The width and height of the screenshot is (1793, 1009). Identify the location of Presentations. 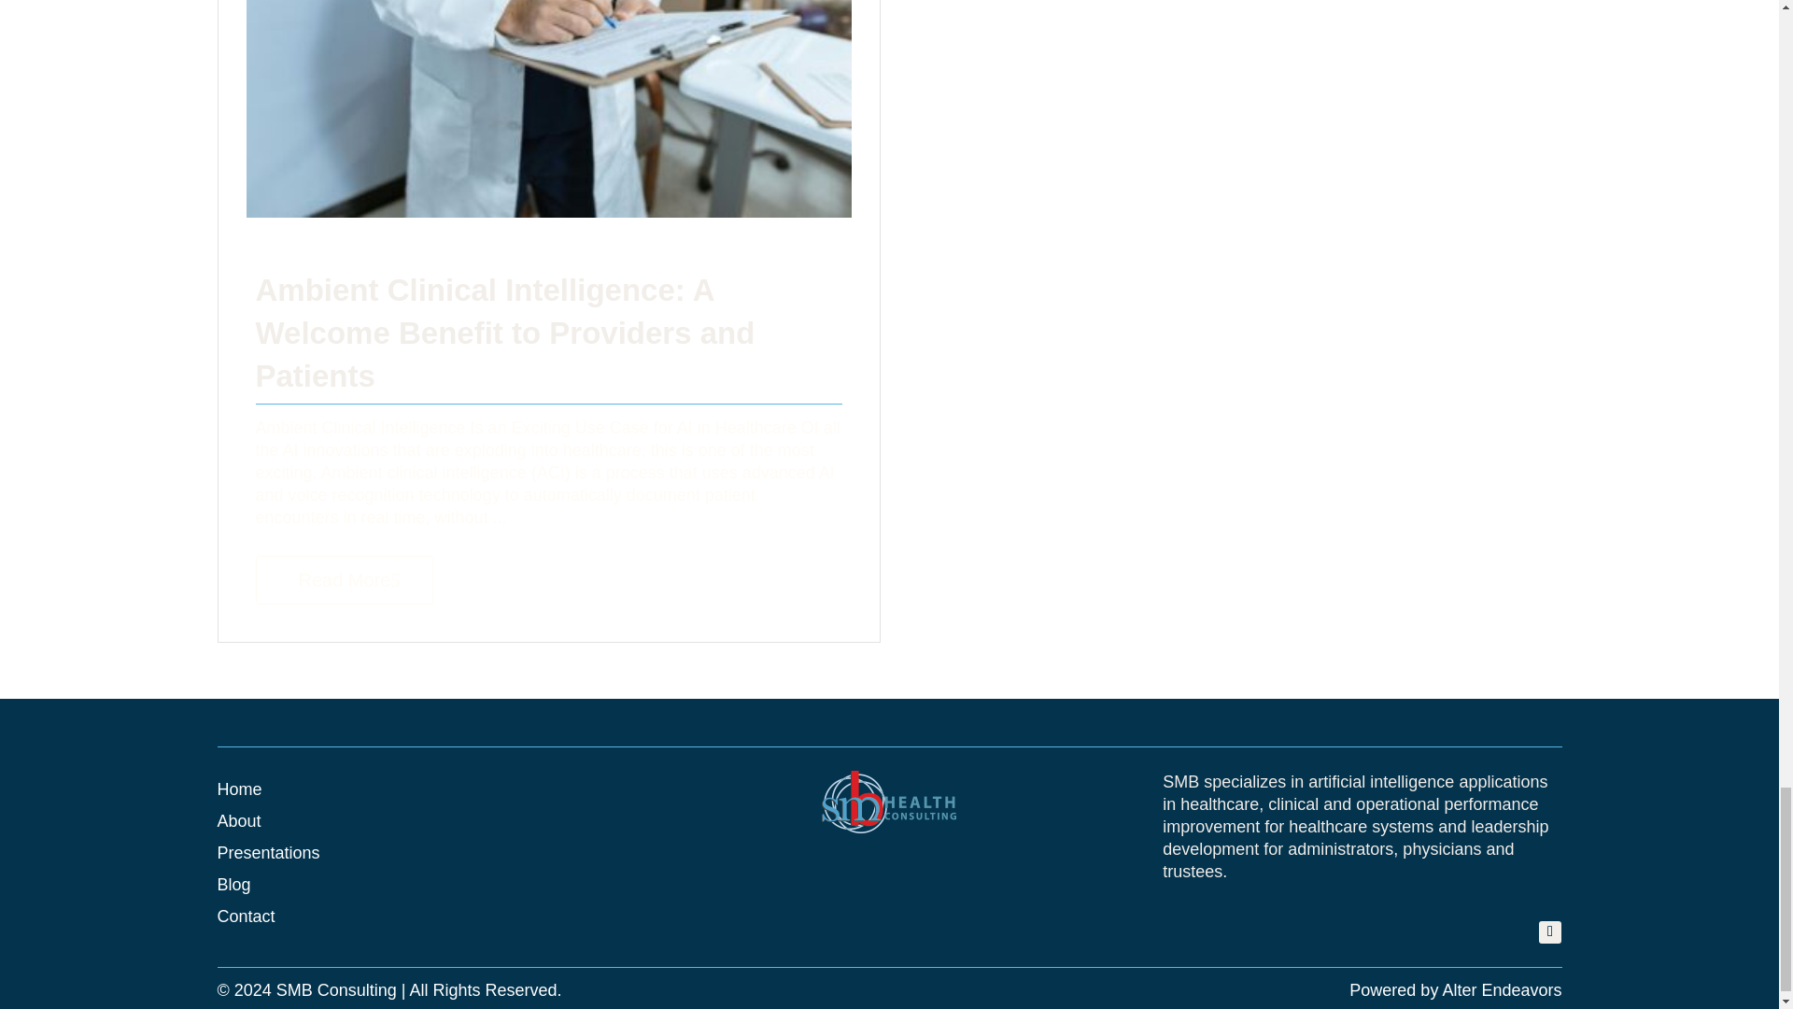
(267, 853).